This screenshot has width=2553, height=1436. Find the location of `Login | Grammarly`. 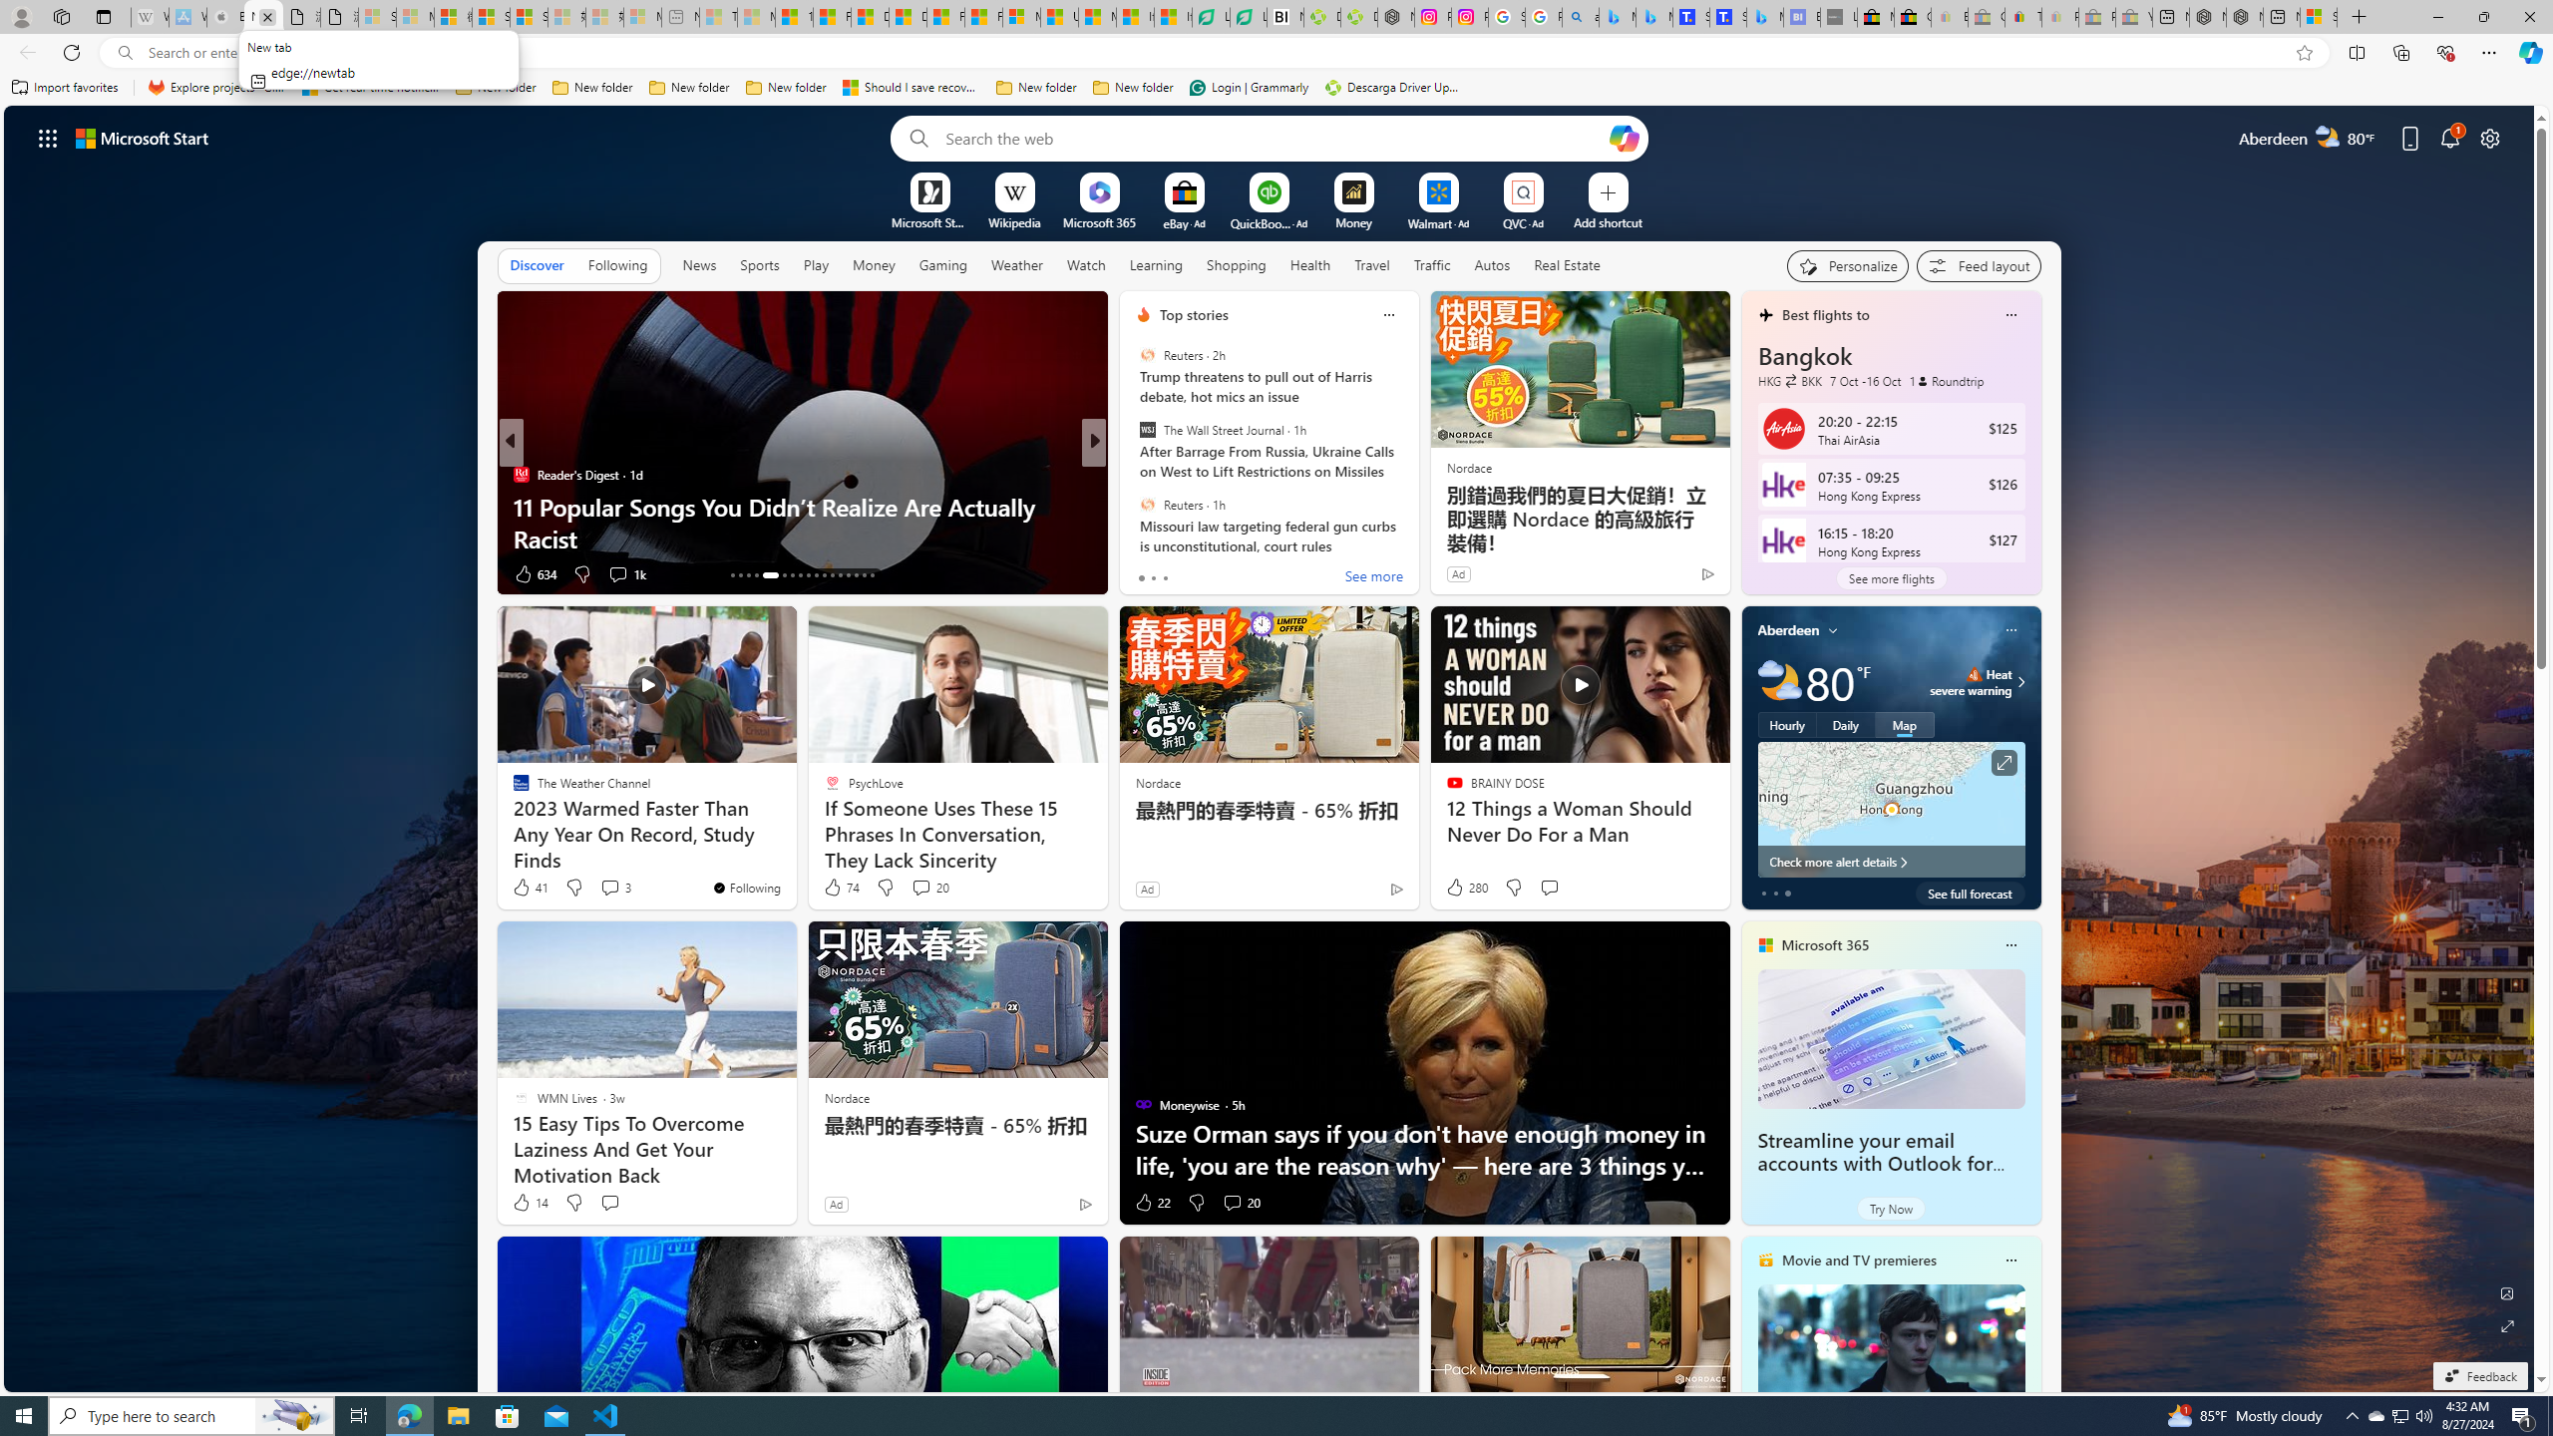

Login | Grammarly is located at coordinates (1249, 88).